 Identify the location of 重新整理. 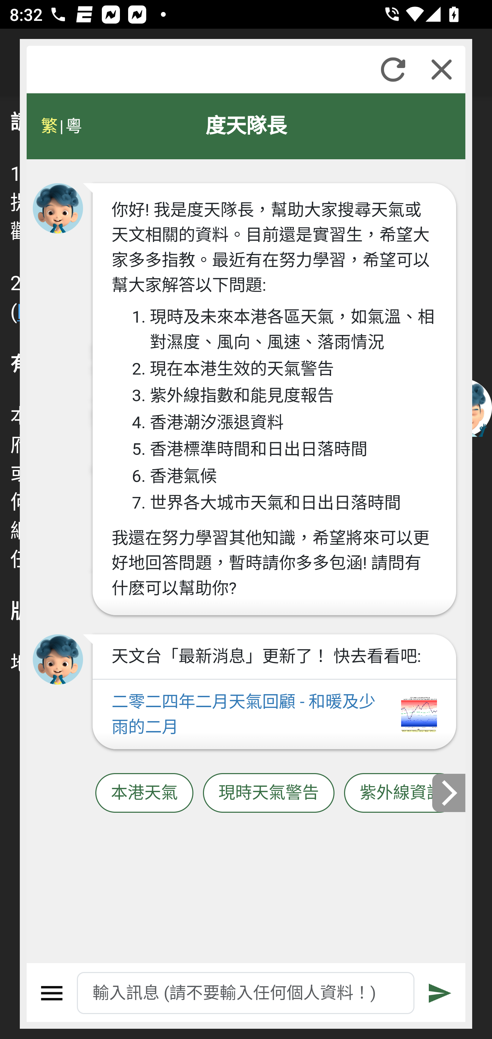
(393, 69).